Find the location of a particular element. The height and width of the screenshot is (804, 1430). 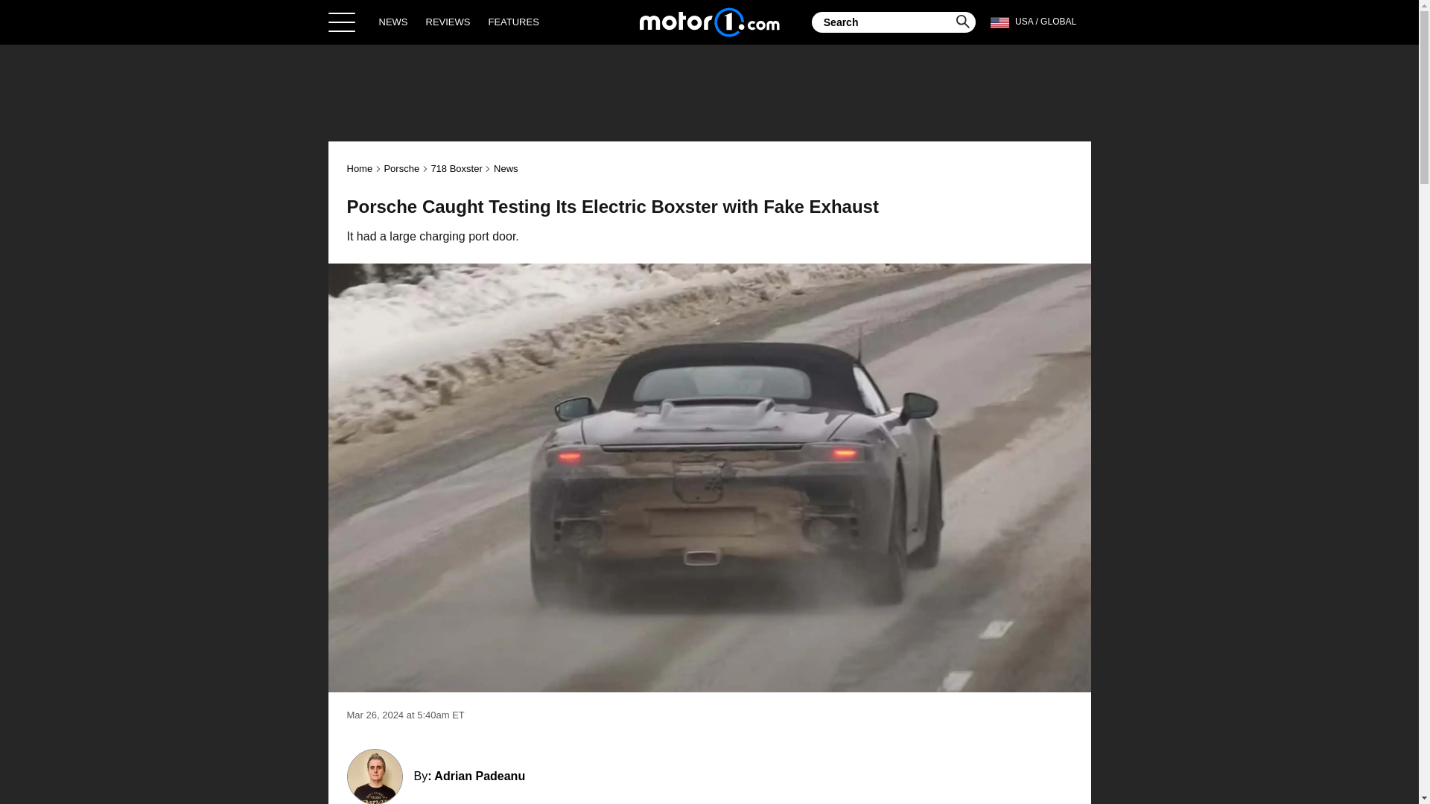

Home is located at coordinates (360, 168).